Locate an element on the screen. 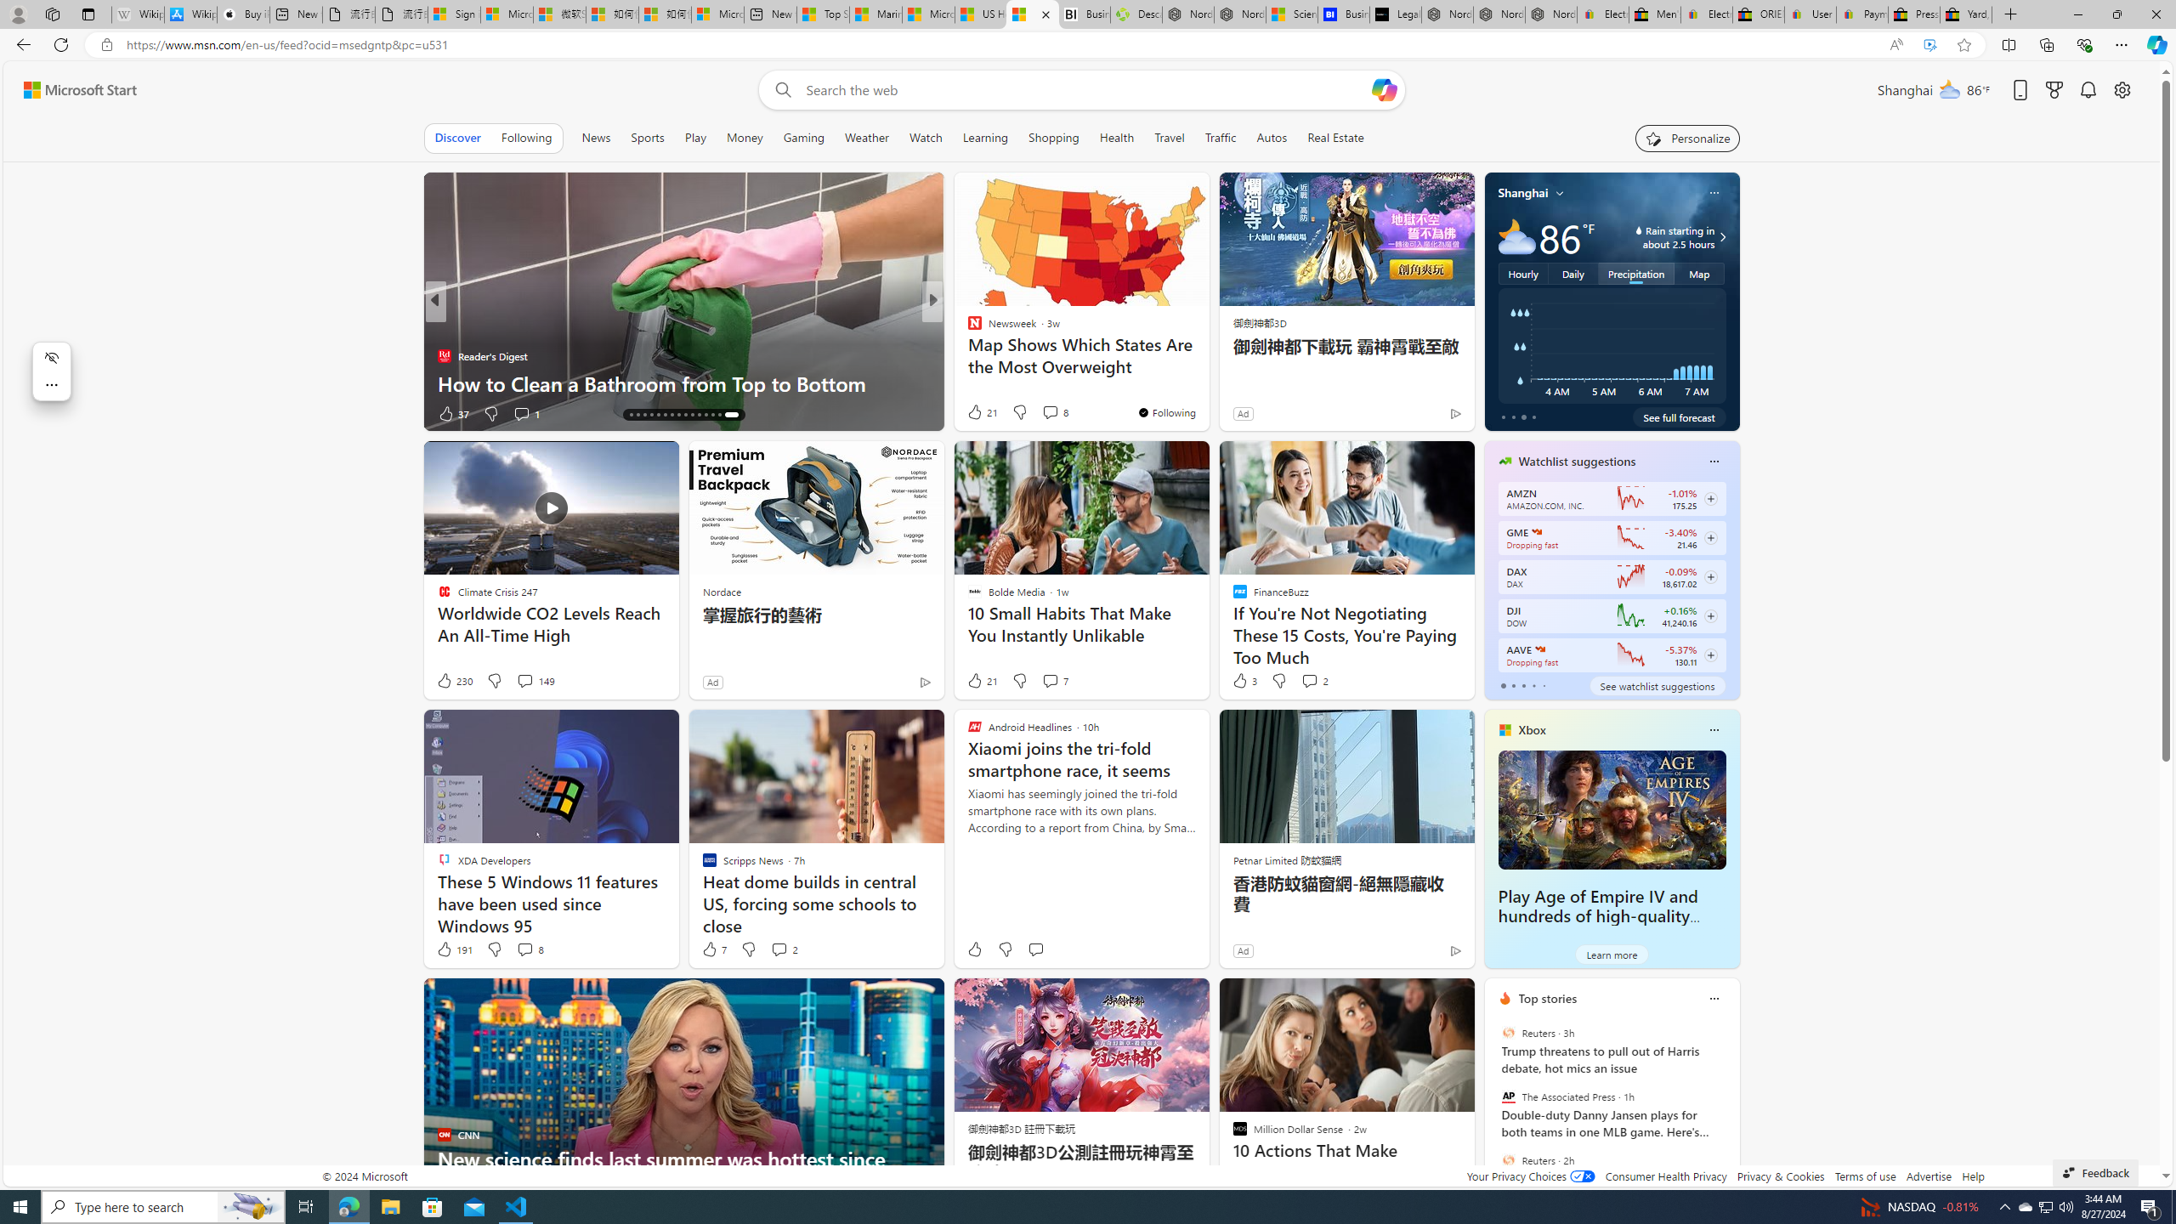  The Associated Press is located at coordinates (1508, 1096).